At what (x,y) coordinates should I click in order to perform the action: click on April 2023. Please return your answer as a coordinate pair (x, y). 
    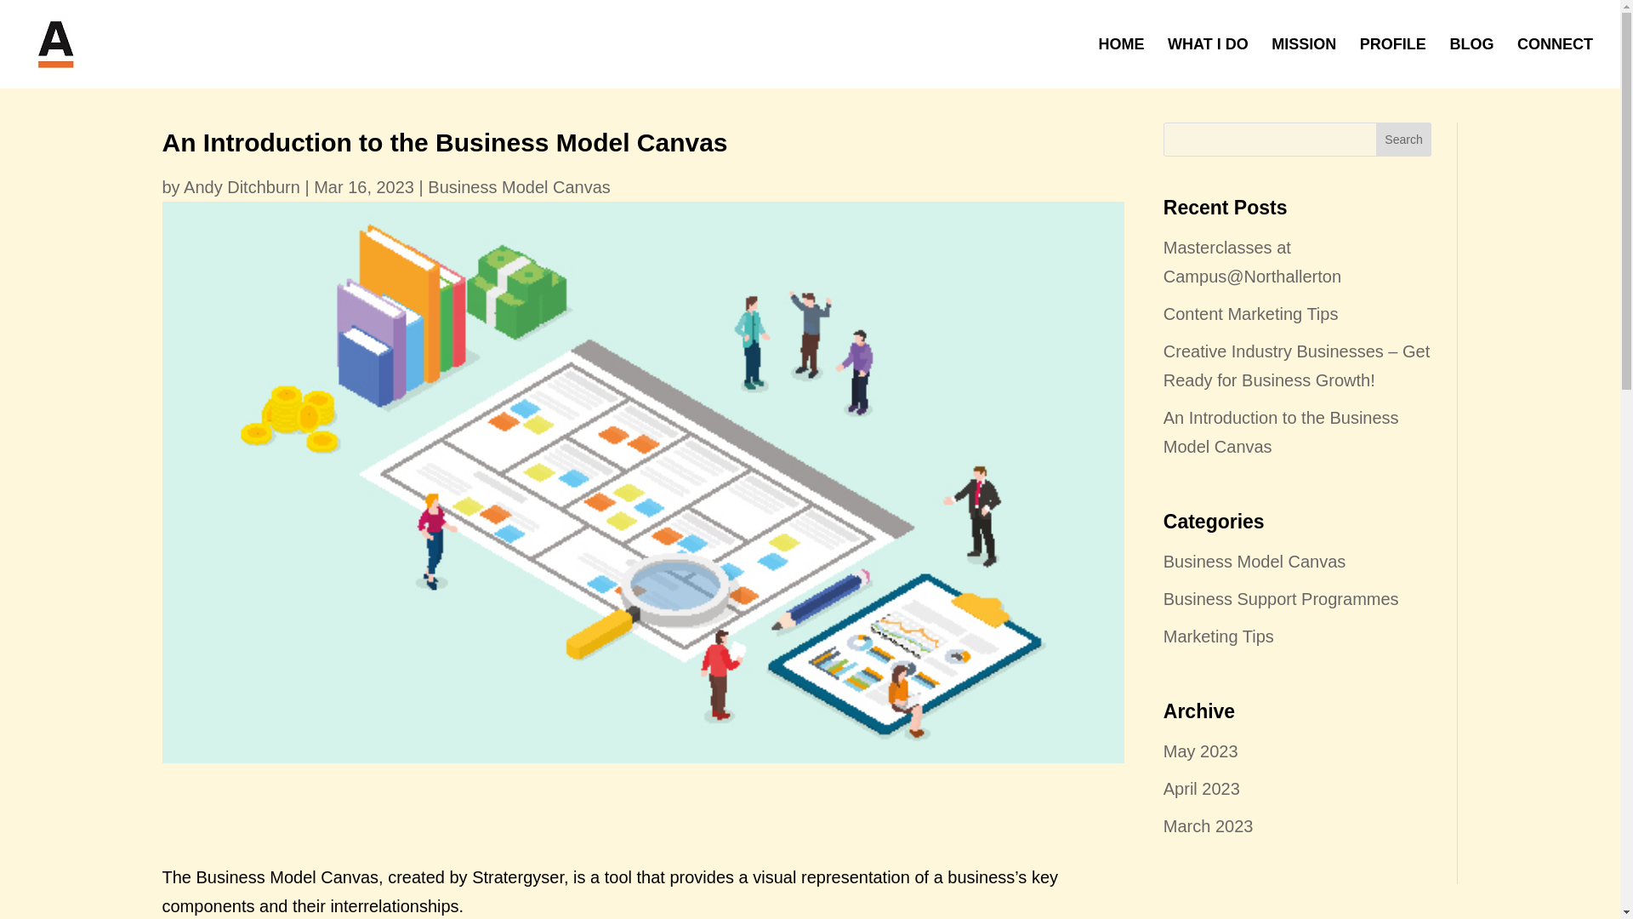
    Looking at the image, I should click on (1201, 788).